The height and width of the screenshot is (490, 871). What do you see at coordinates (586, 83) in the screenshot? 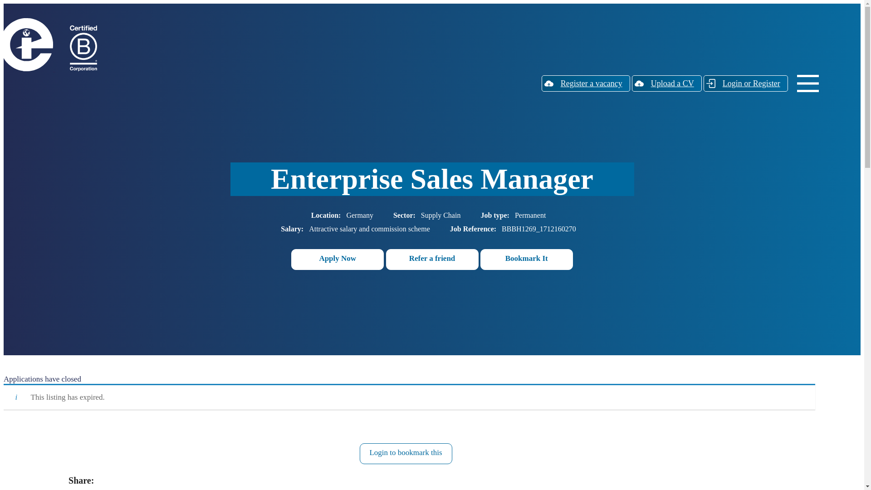
I see `Register a vacancy` at bounding box center [586, 83].